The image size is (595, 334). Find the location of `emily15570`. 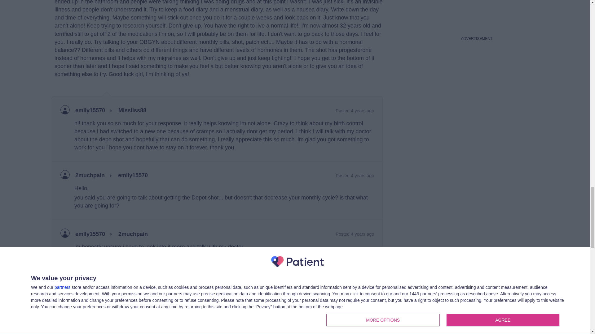

emily15570 is located at coordinates (90, 111).